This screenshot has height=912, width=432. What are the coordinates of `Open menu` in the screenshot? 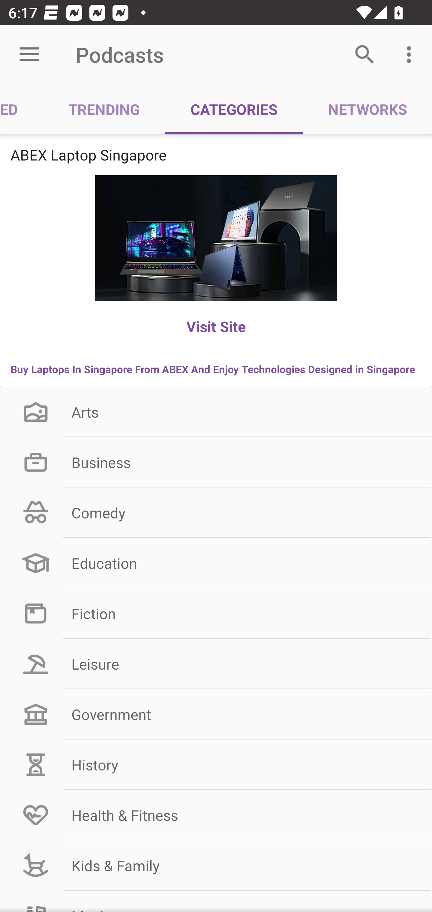 It's located at (29, 55).